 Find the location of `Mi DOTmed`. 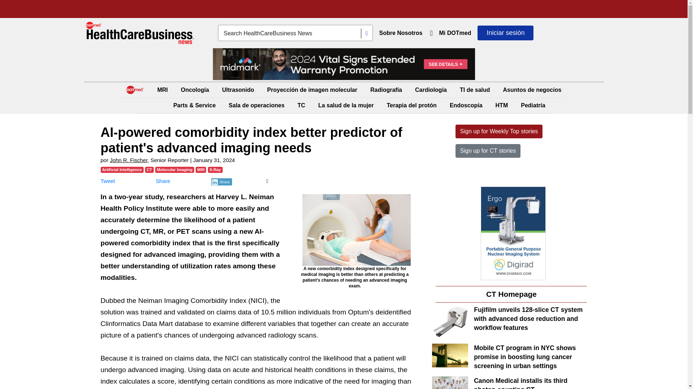

Mi DOTmed is located at coordinates (455, 33).